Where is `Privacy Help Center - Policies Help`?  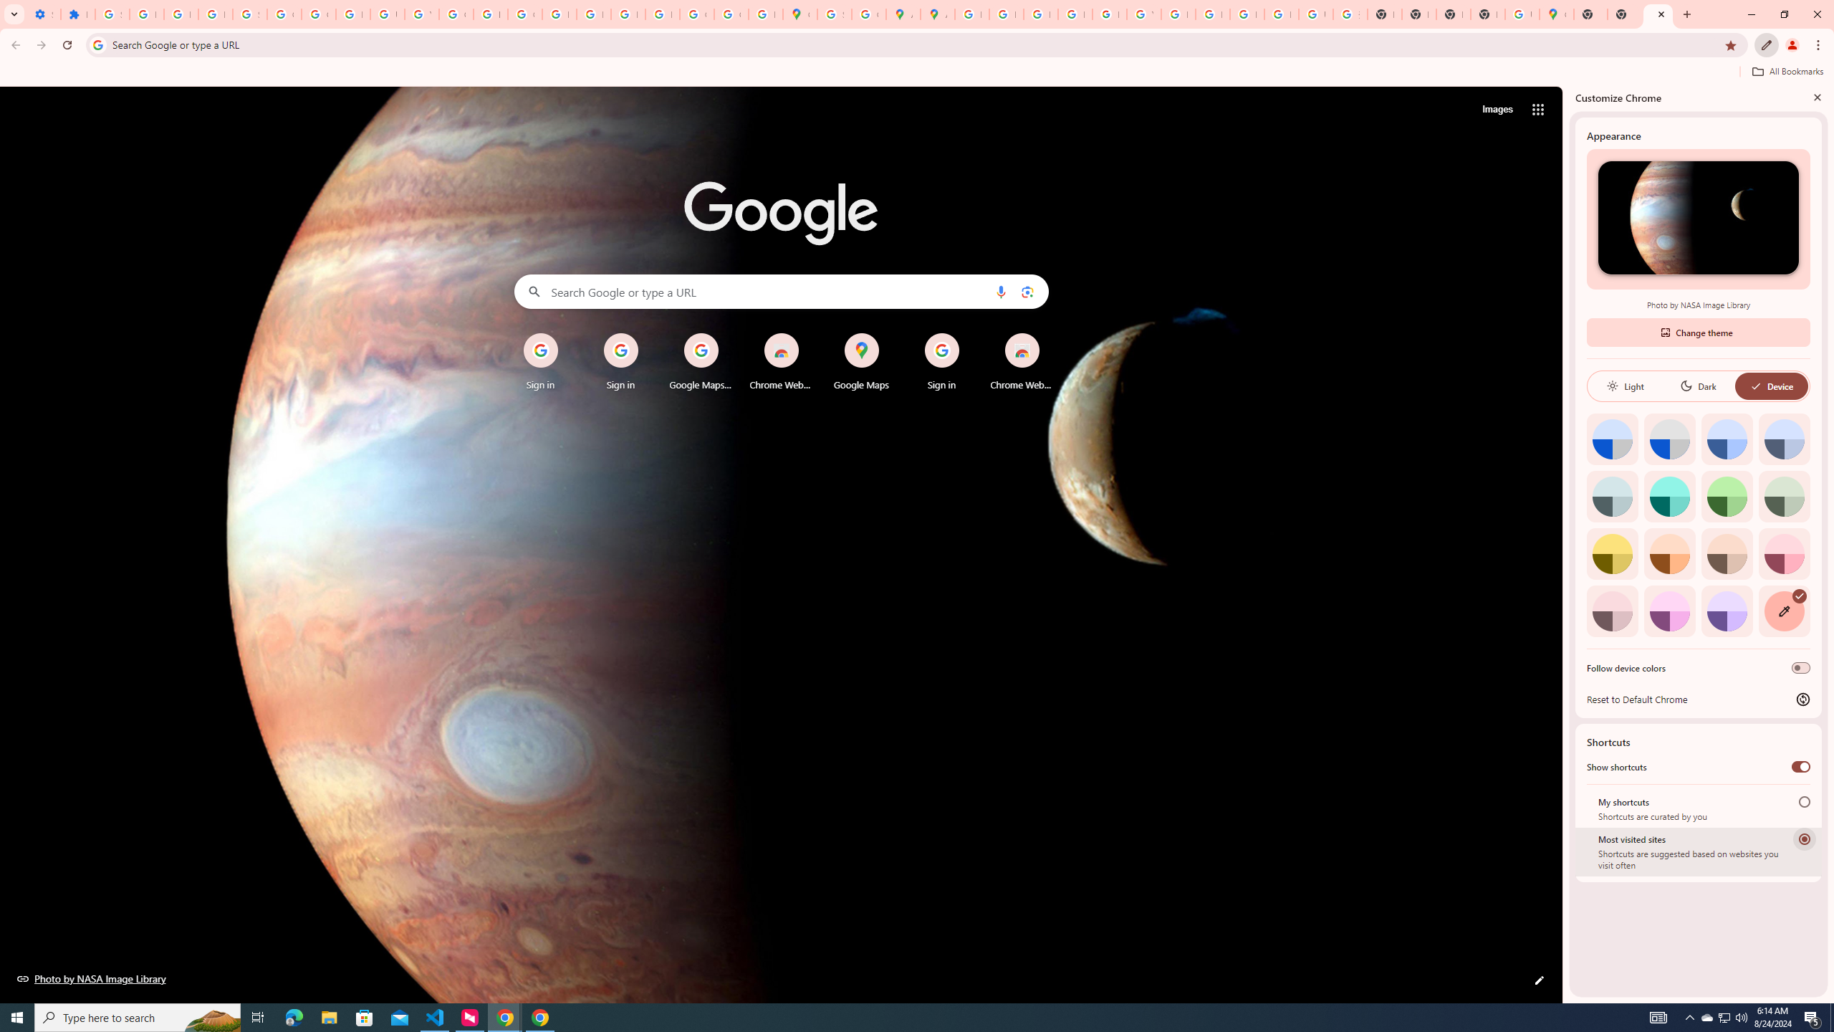
Privacy Help Center - Policies Help is located at coordinates (559, 14).